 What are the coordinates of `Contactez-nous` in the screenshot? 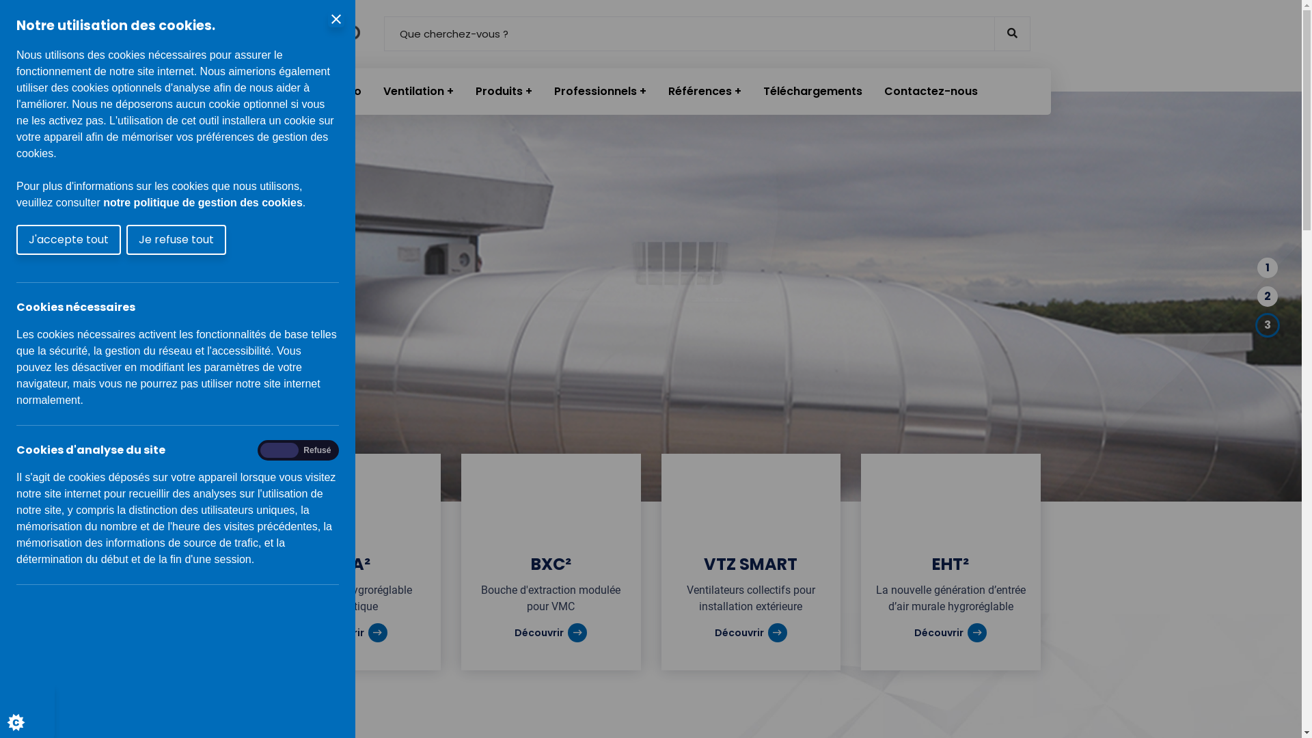 It's located at (931, 92).